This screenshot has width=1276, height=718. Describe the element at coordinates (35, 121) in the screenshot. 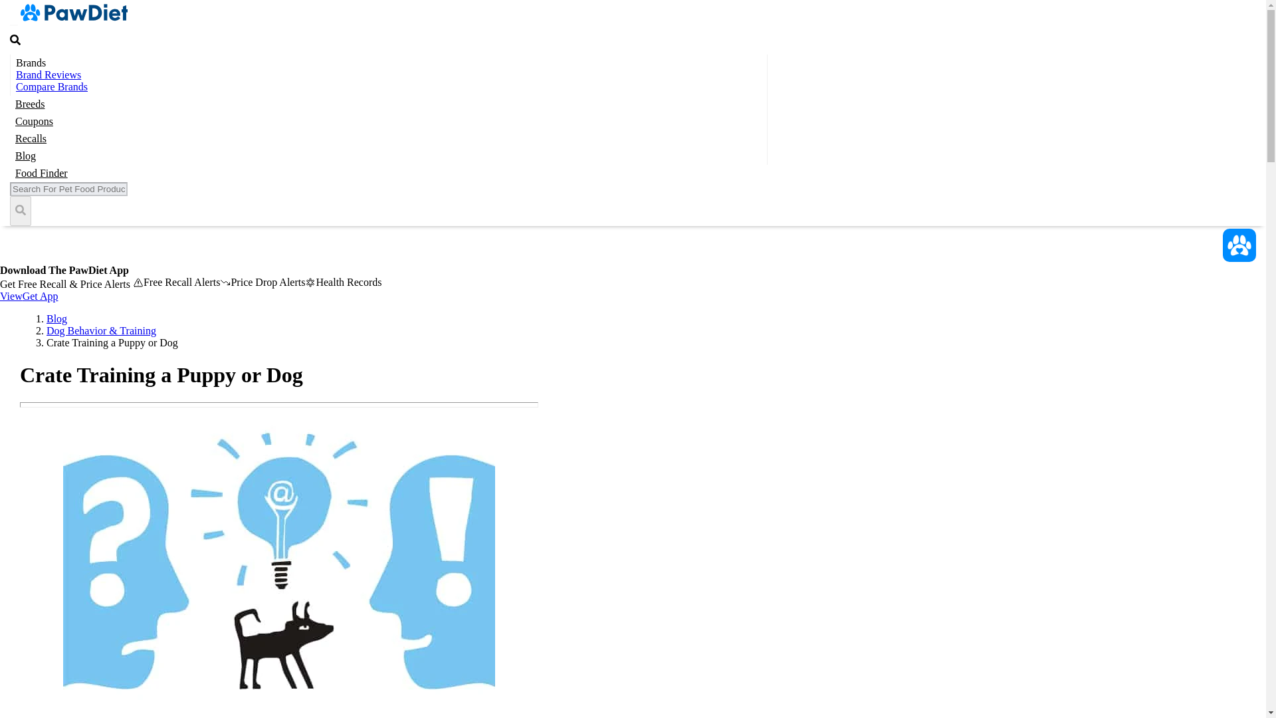

I see `Coupons` at that location.